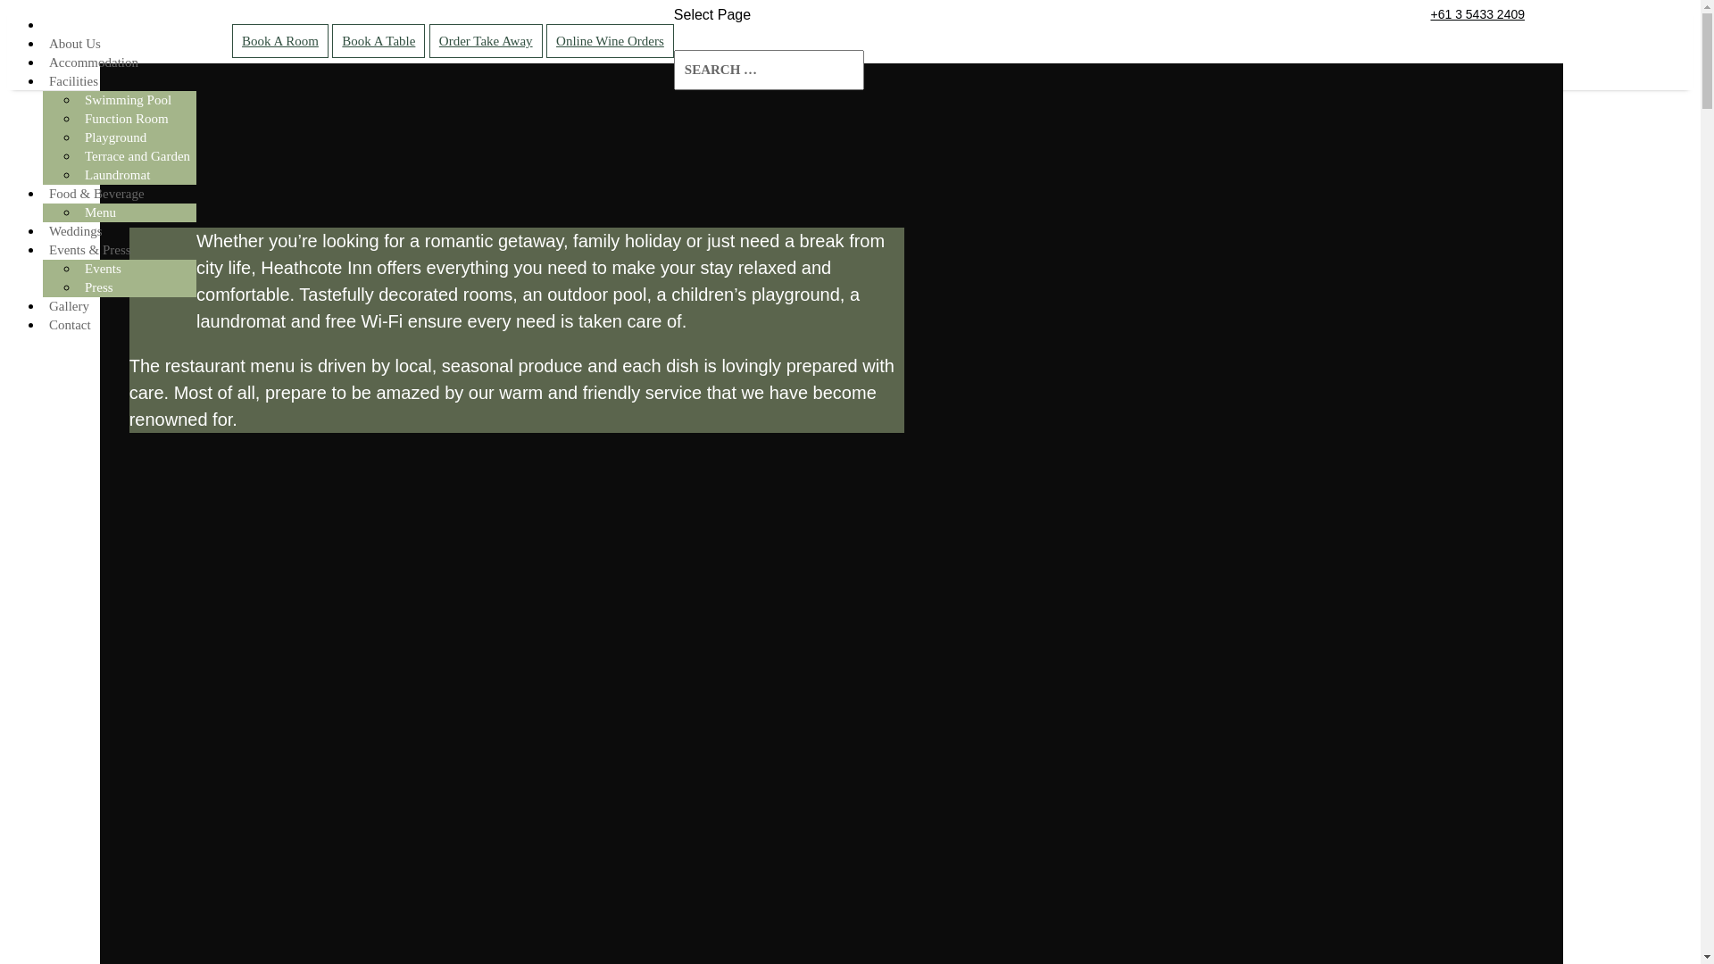 The width and height of the screenshot is (1714, 964). Describe the element at coordinates (100, 212) in the screenshot. I see `Menu` at that location.